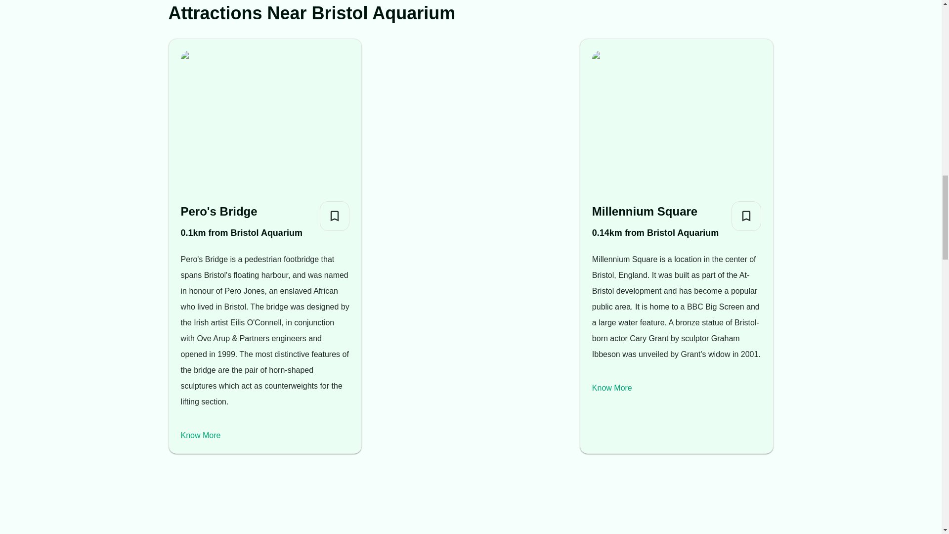  What do you see at coordinates (746, 216) in the screenshot?
I see `Add to Bucket List` at bounding box center [746, 216].